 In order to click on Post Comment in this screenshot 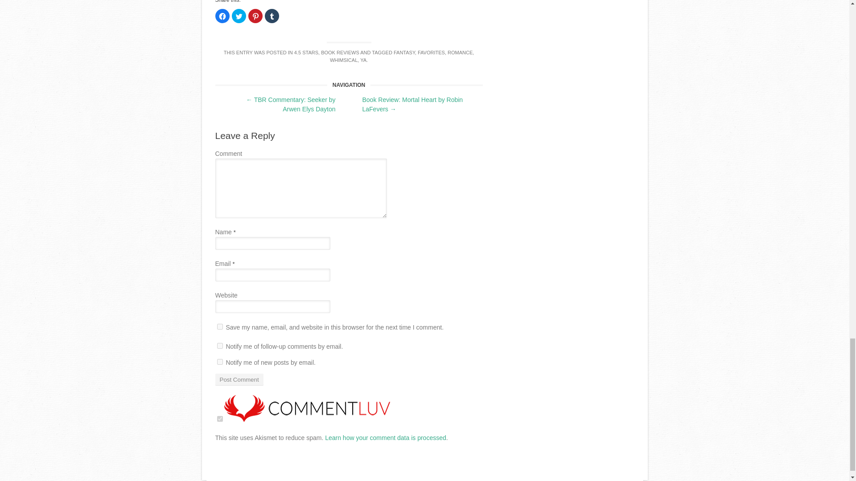, I will do `click(239, 379)`.